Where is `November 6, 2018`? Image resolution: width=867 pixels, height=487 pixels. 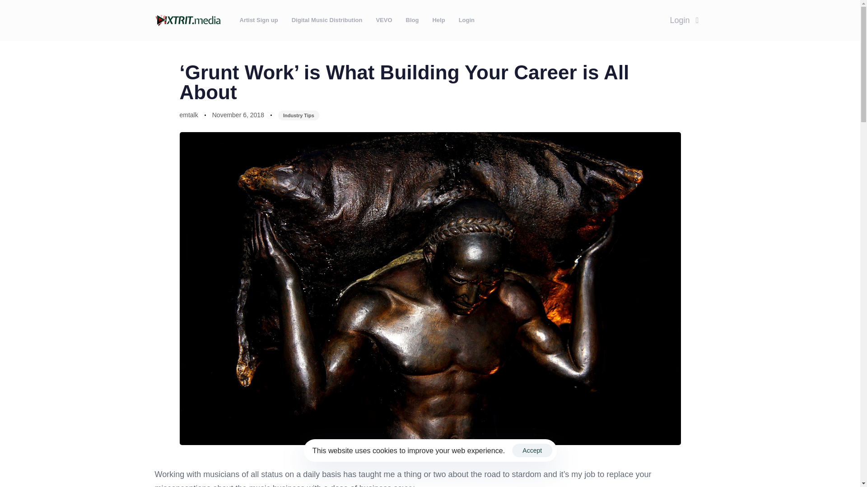 November 6, 2018 is located at coordinates (238, 115).